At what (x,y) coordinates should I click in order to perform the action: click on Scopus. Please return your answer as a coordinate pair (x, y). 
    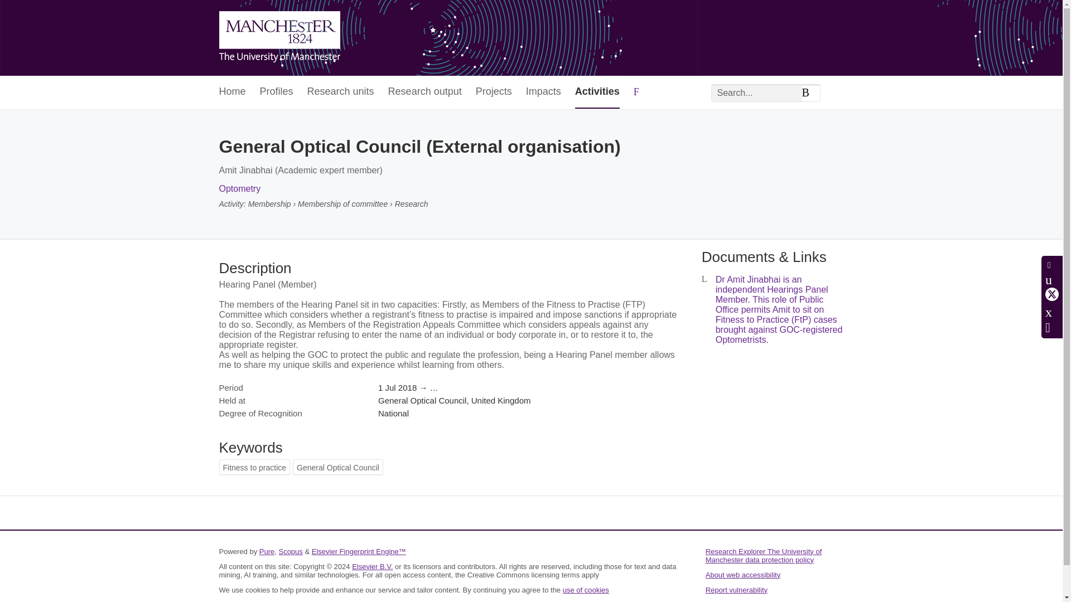
    Looking at the image, I should click on (290, 551).